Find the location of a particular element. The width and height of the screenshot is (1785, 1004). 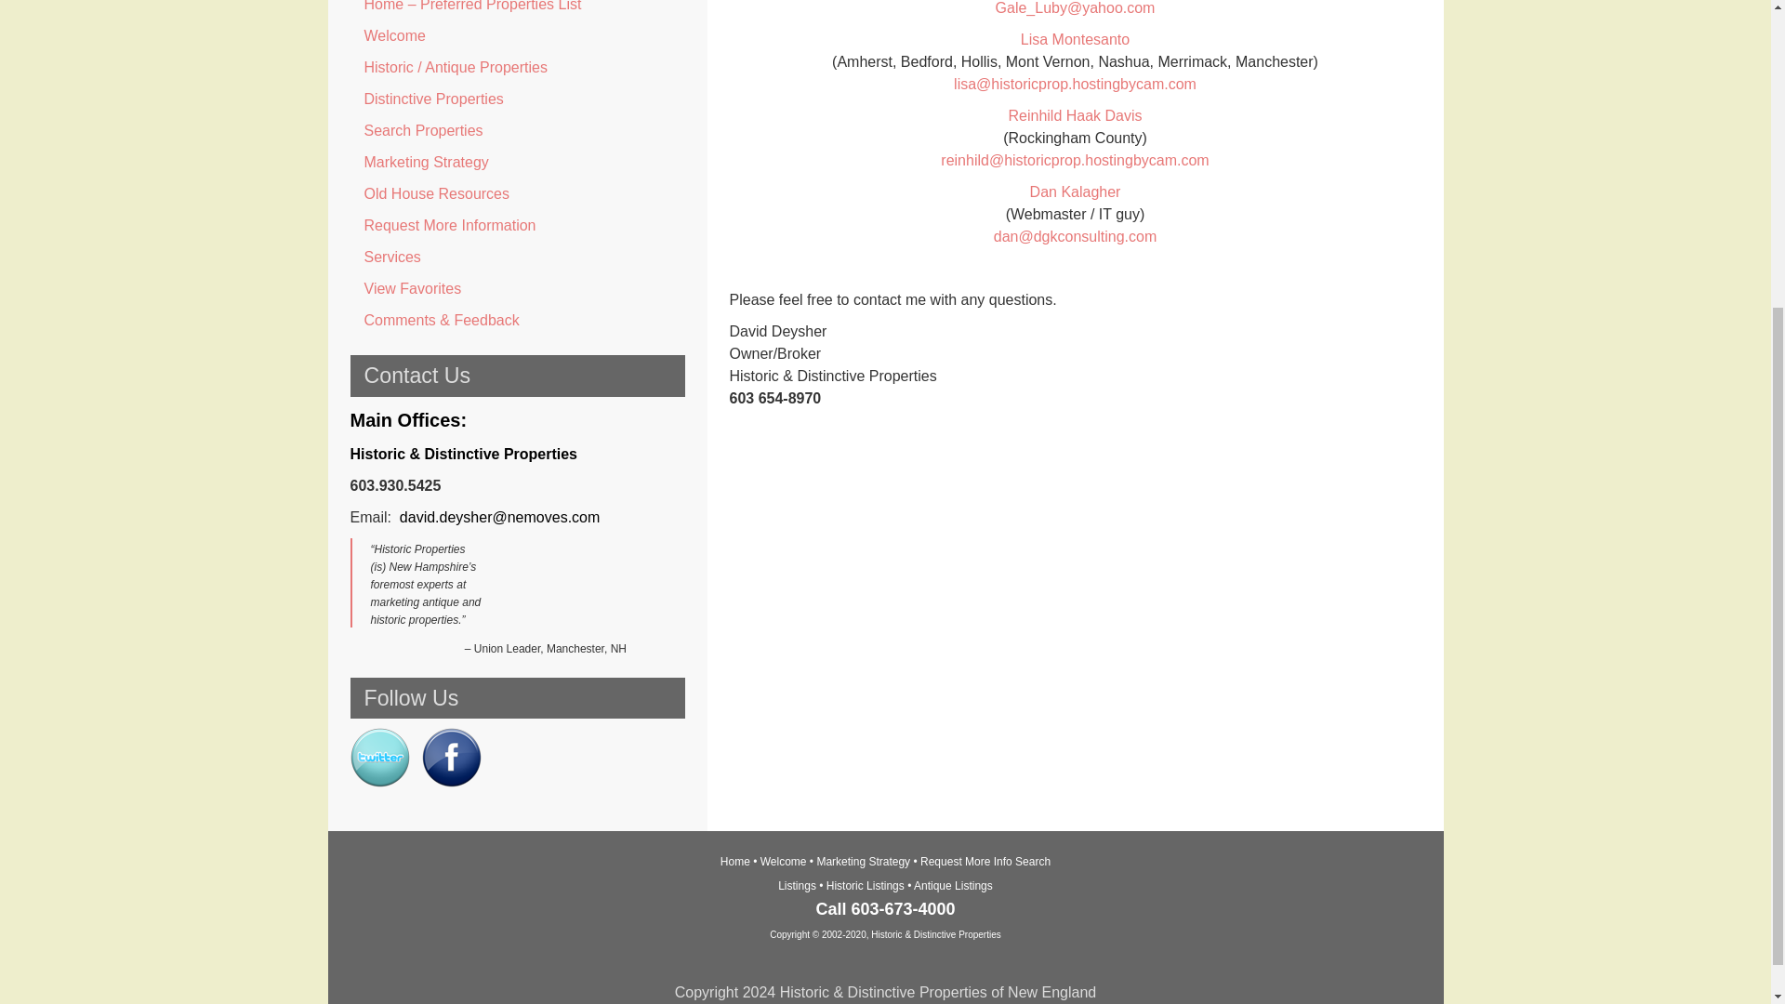

Dan Kalagher is located at coordinates (1075, 192).